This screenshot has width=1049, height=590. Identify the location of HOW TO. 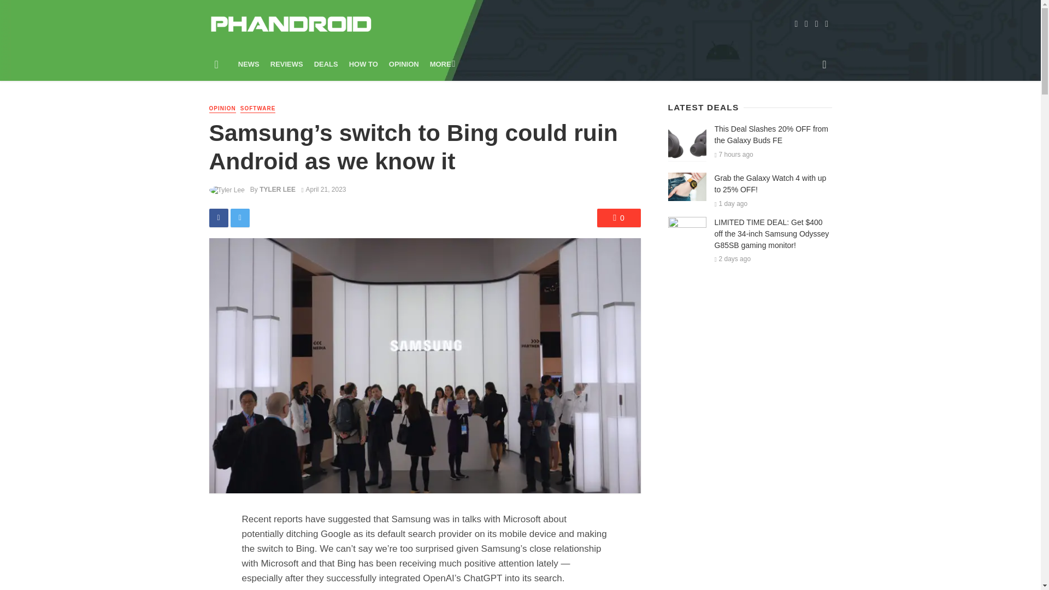
(364, 64).